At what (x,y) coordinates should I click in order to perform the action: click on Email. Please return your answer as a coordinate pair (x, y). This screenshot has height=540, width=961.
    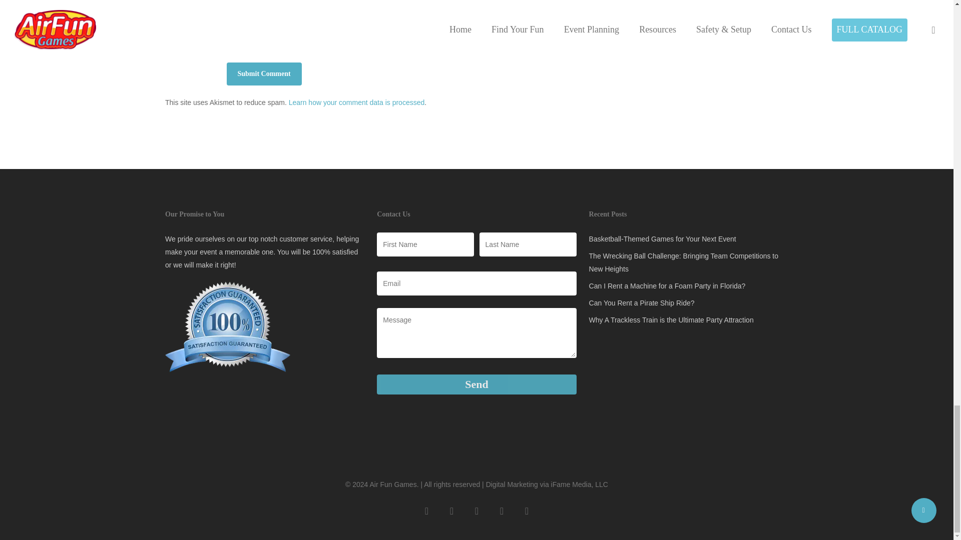
    Looking at the image, I should click on (476, 283).